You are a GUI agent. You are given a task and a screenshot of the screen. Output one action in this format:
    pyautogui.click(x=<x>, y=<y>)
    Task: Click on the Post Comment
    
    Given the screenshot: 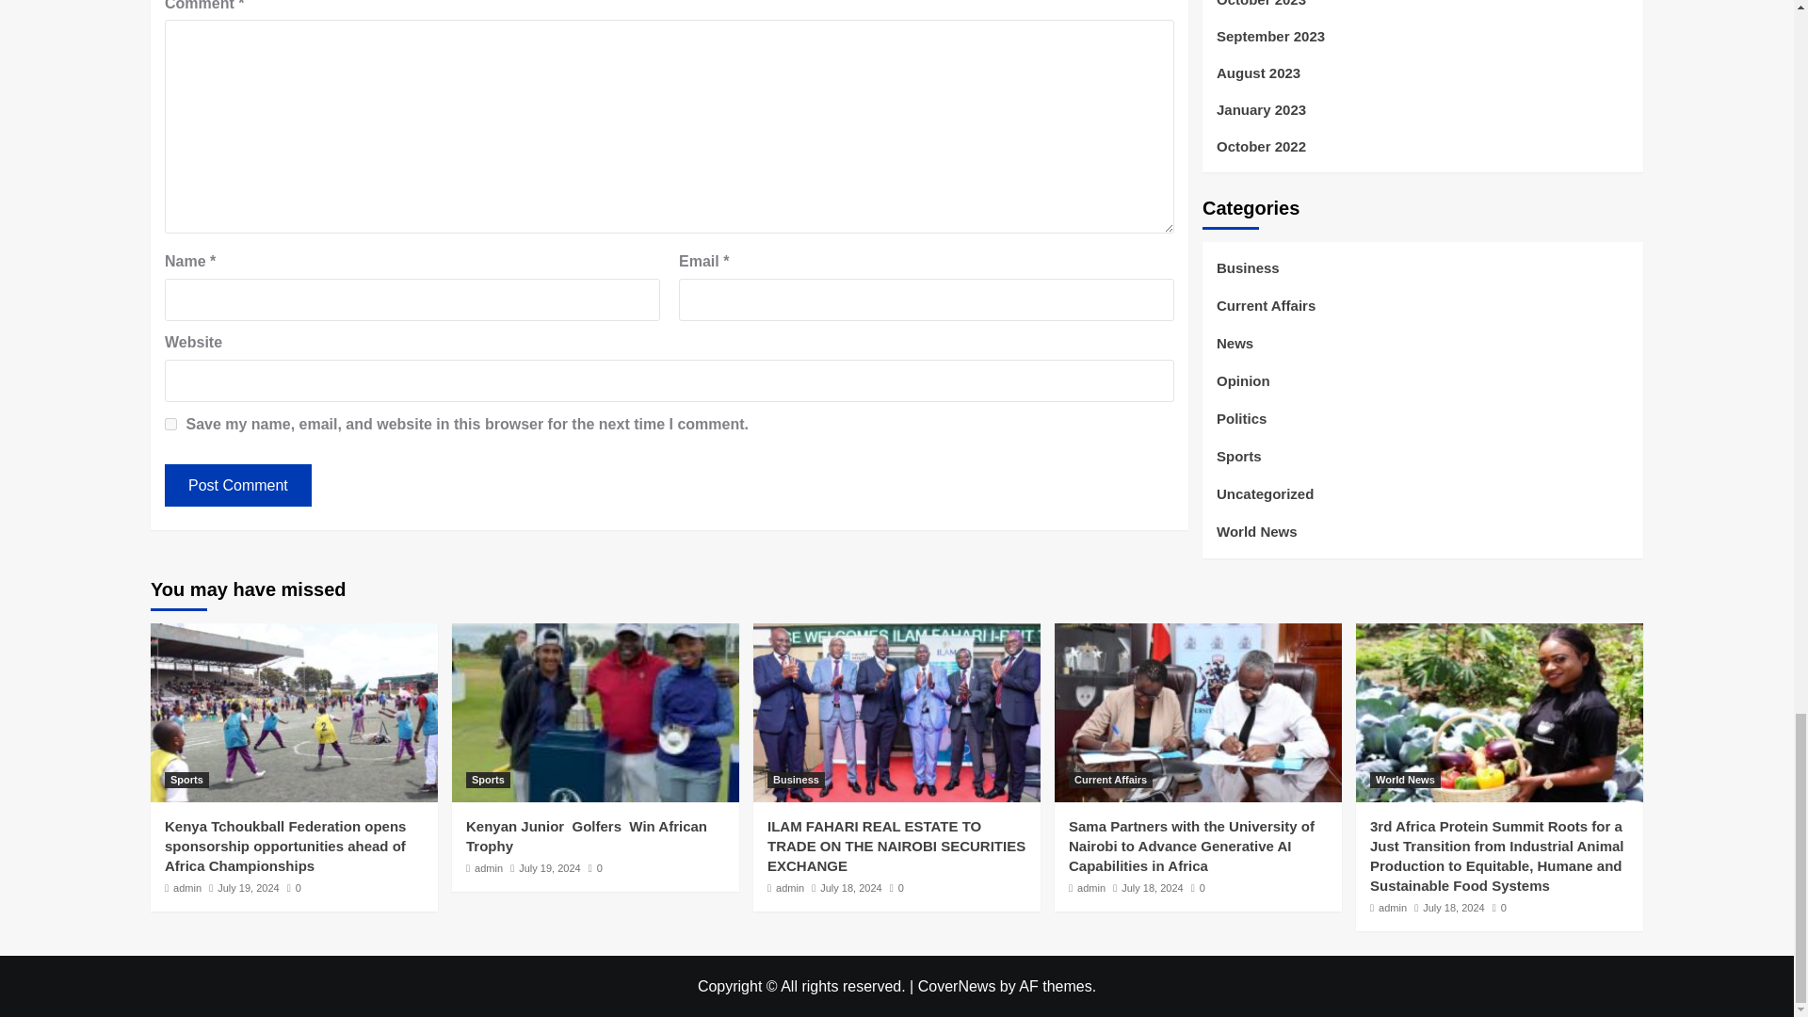 What is the action you would take?
    pyautogui.click(x=237, y=484)
    